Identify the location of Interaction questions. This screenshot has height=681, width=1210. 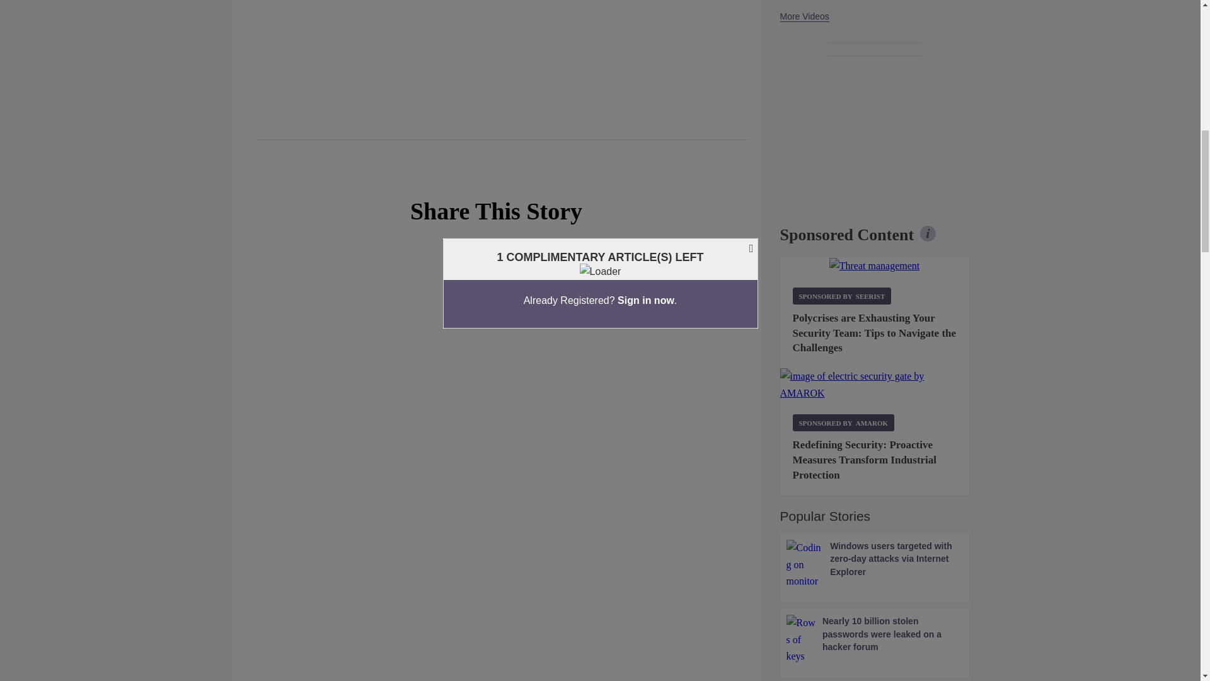
(497, 354).